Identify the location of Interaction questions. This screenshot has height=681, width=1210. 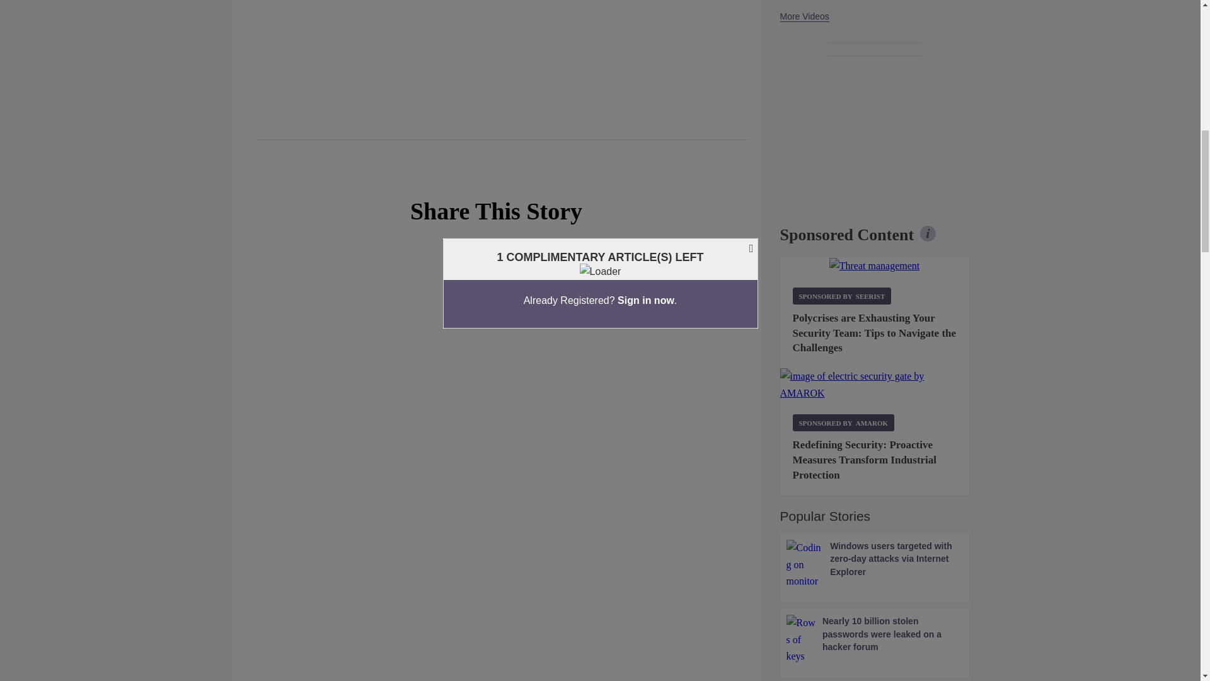
(497, 354).